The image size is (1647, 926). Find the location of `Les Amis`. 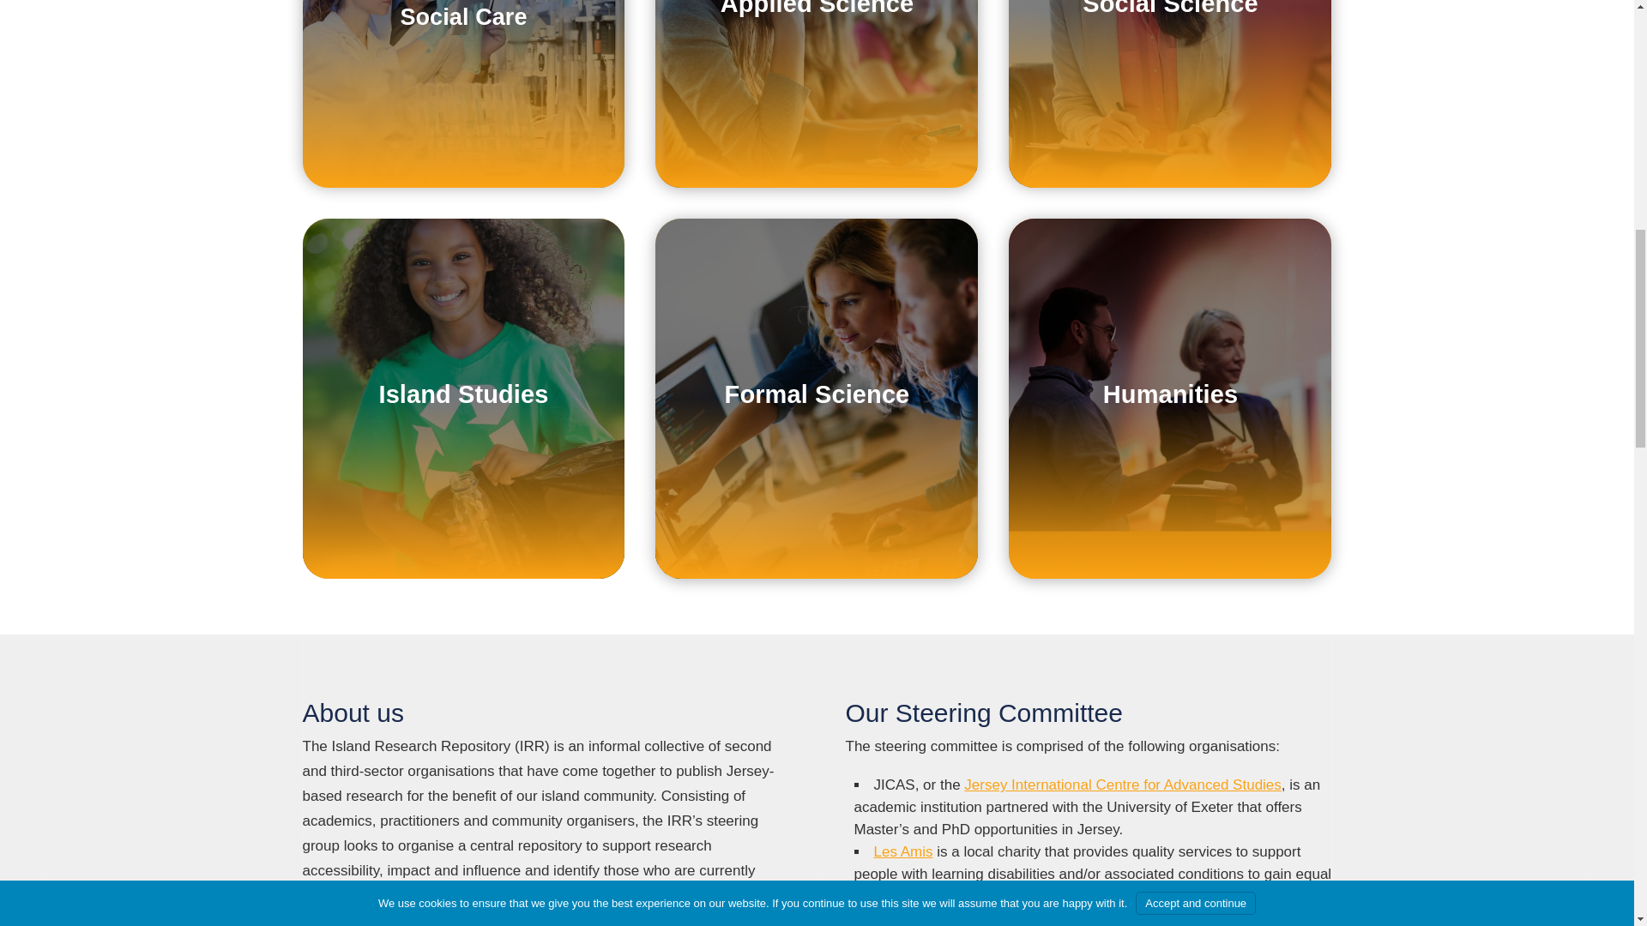

Les Amis is located at coordinates (902, 851).